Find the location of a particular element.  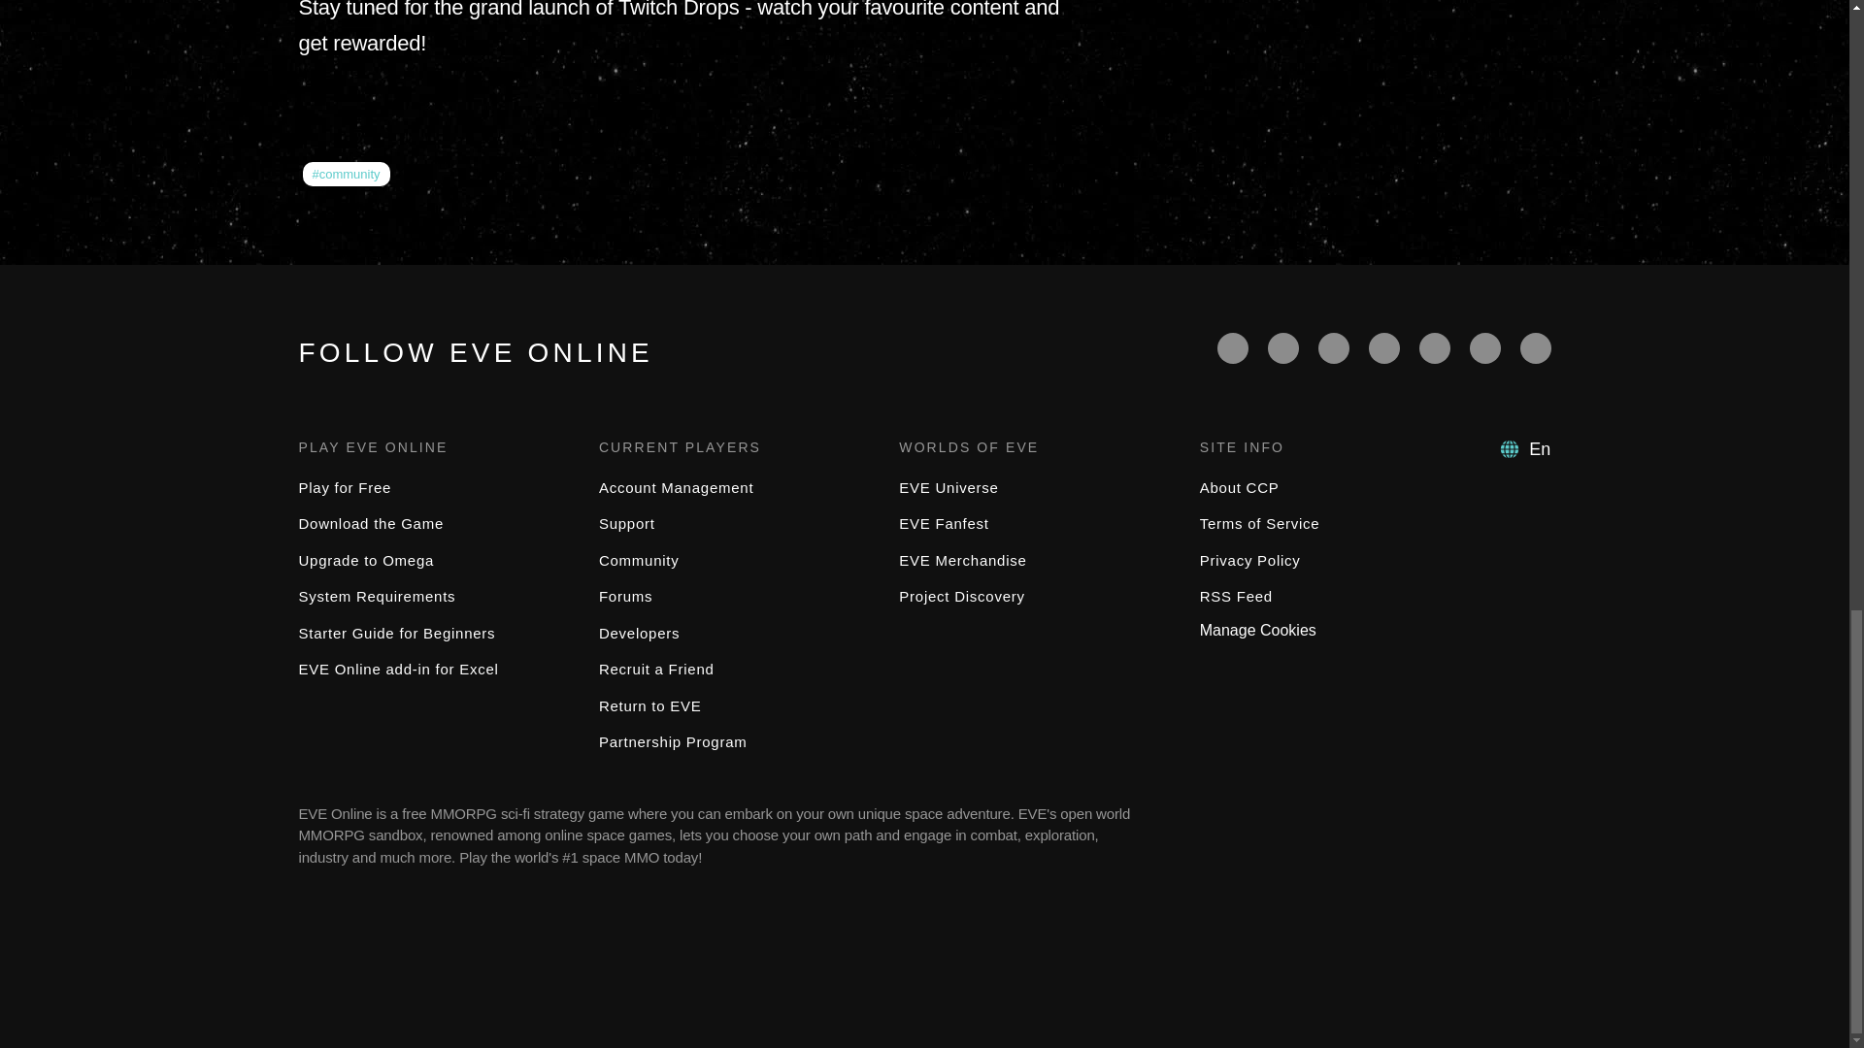

VK is located at coordinates (1536, 347).